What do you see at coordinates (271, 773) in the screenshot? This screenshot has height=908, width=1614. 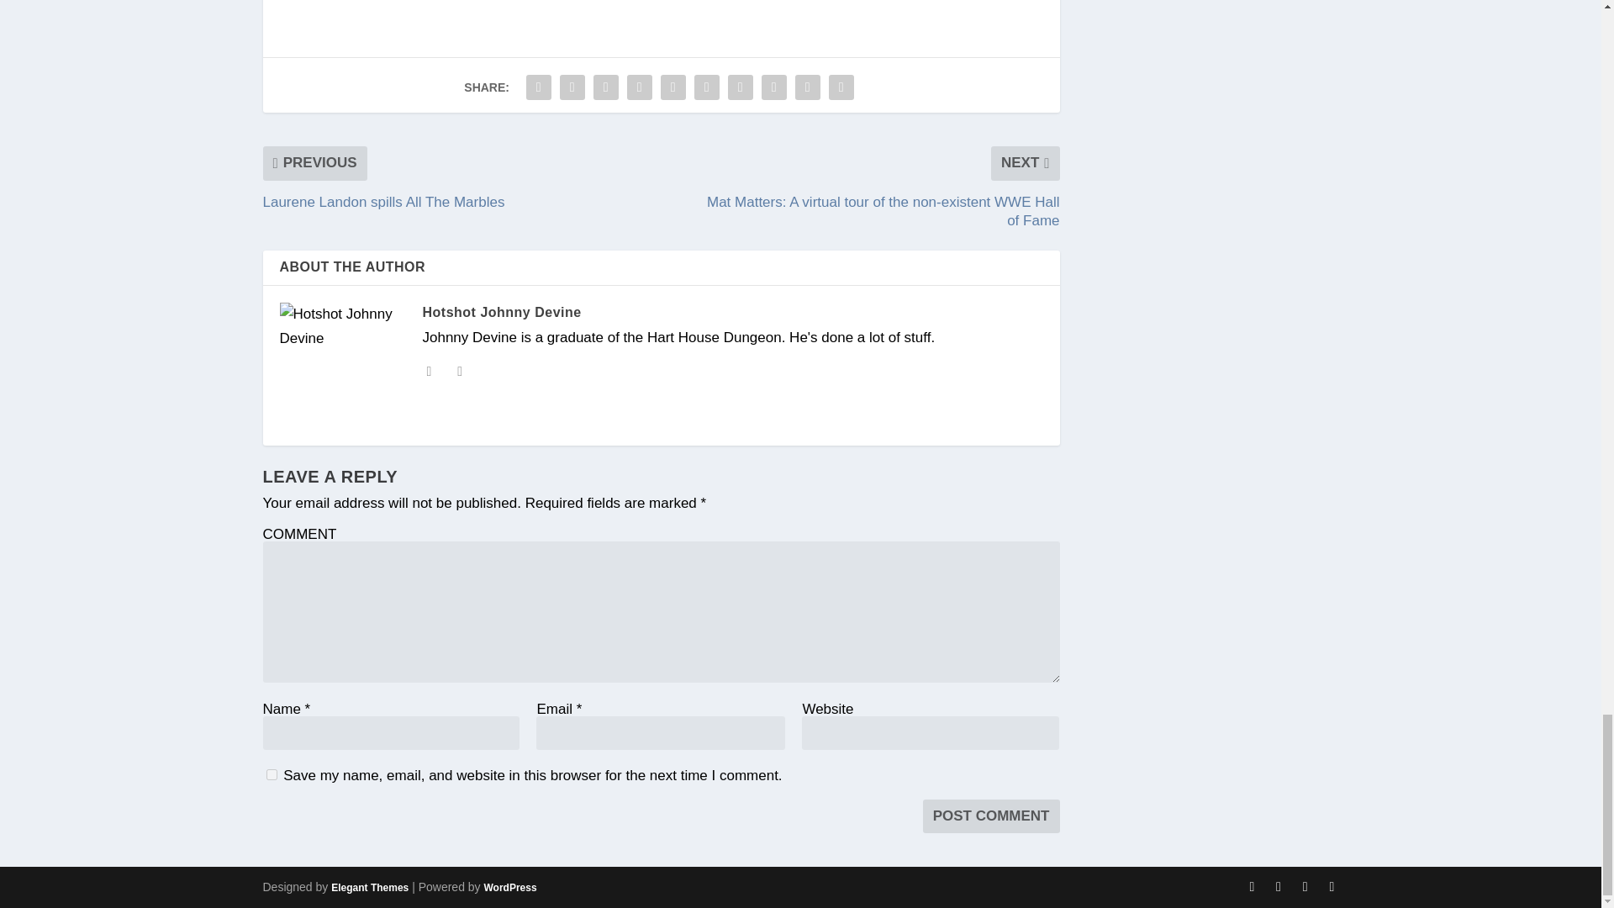 I see `yes` at bounding box center [271, 773].